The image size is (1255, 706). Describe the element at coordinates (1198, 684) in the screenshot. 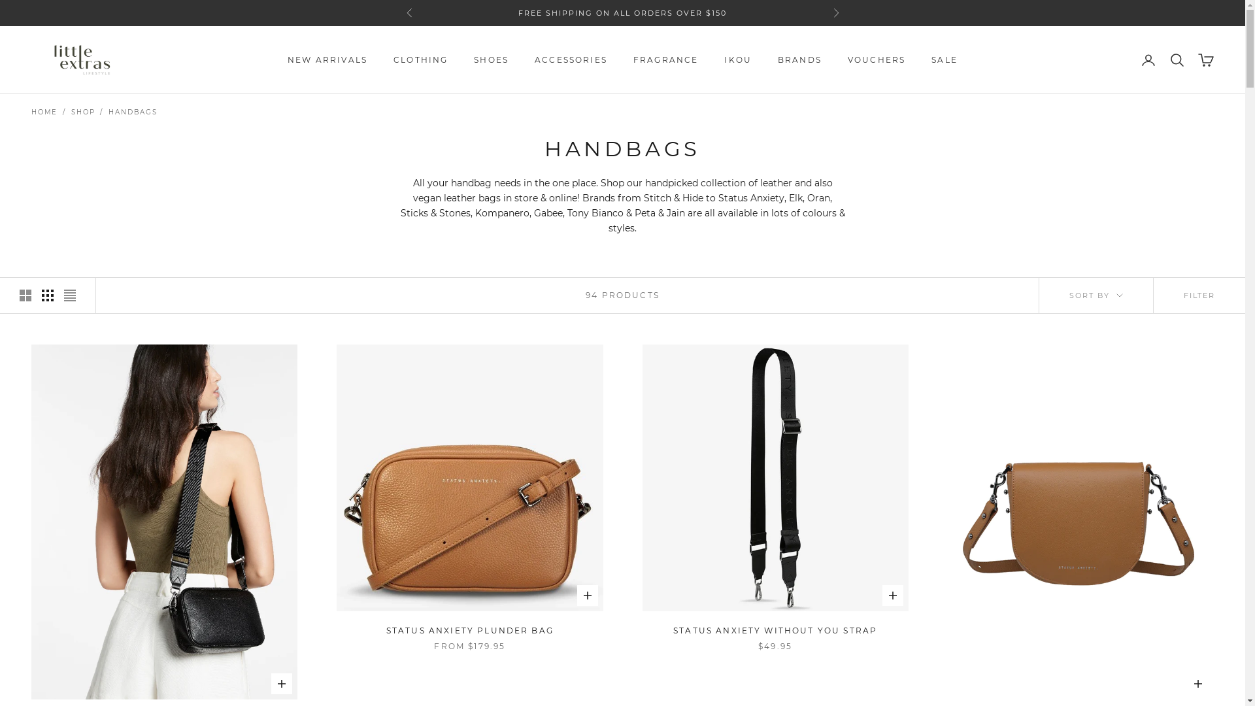

I see `Choose options` at that location.